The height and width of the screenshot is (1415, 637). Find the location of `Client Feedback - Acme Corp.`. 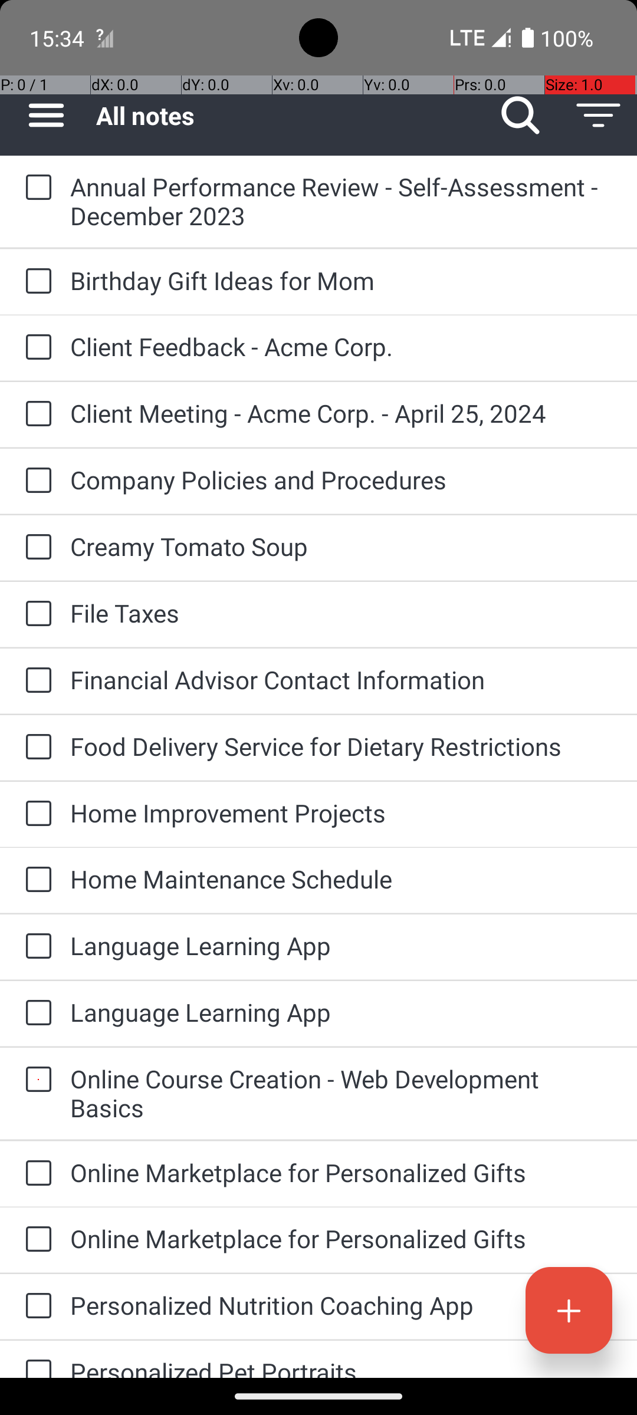

Client Feedback - Acme Corp. is located at coordinates (342, 347).